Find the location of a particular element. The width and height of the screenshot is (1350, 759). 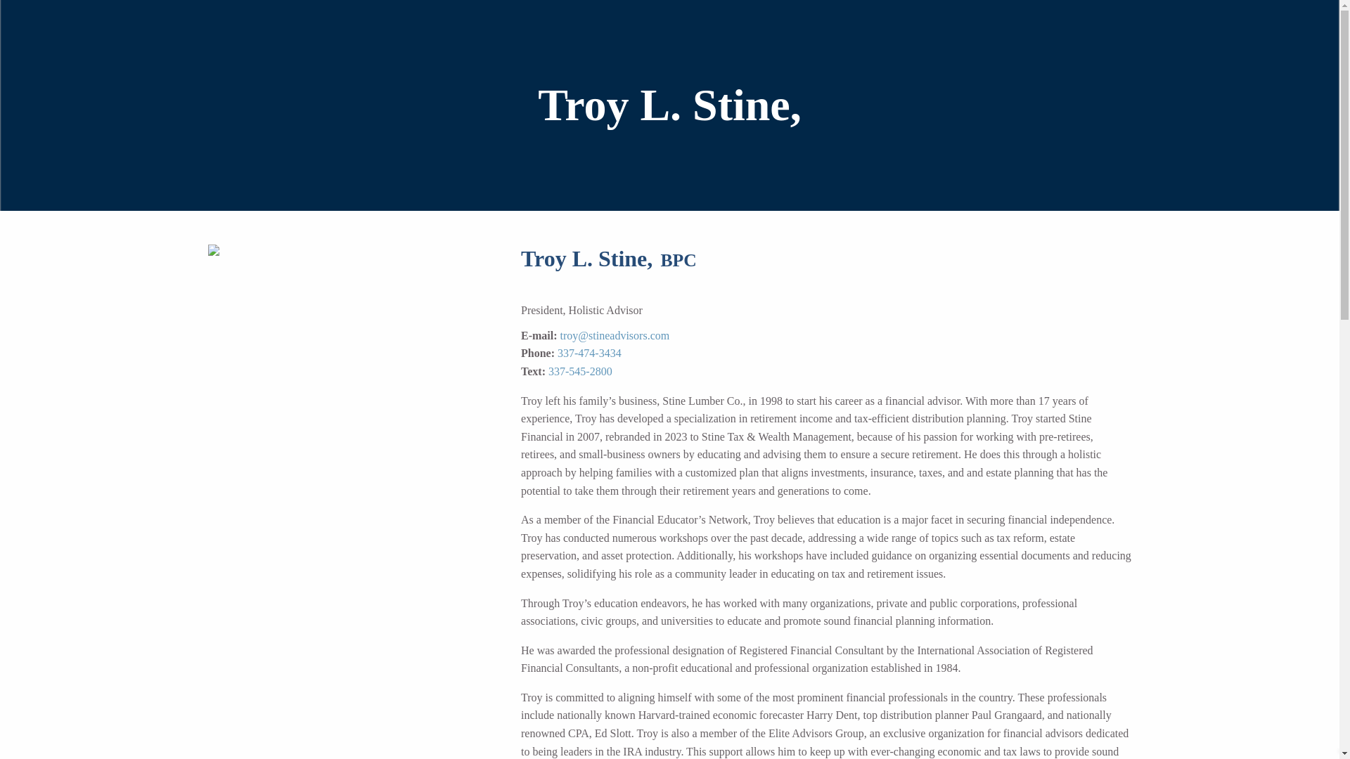

337-545-2800 is located at coordinates (580, 371).